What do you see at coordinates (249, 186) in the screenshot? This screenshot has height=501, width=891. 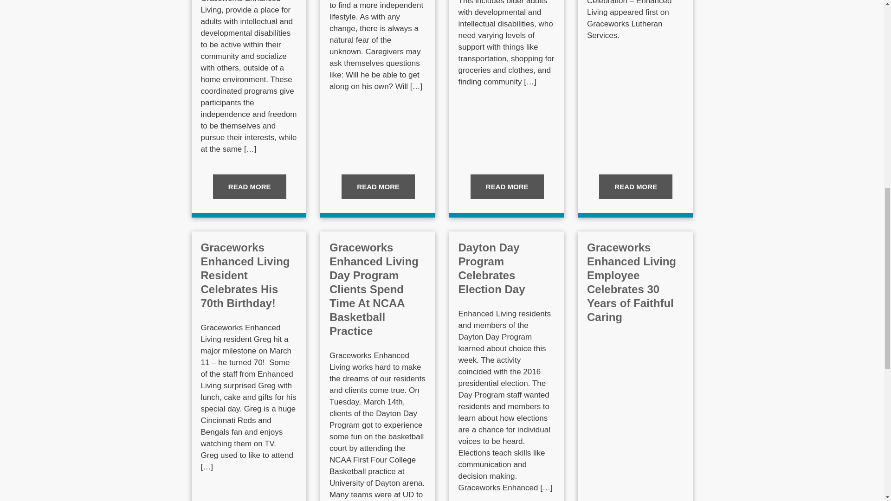 I see `READ MORE` at bounding box center [249, 186].